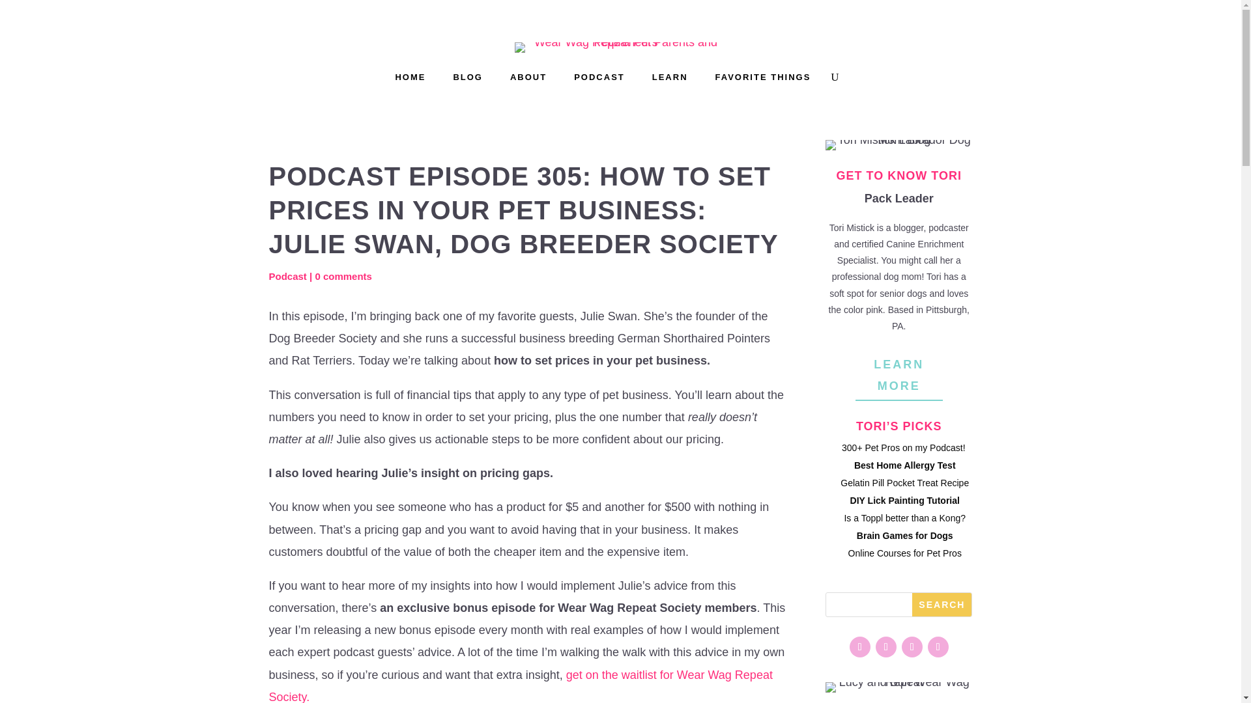 This screenshot has width=1251, height=703. I want to click on DIY Lick Painting Tutorial, so click(904, 500).